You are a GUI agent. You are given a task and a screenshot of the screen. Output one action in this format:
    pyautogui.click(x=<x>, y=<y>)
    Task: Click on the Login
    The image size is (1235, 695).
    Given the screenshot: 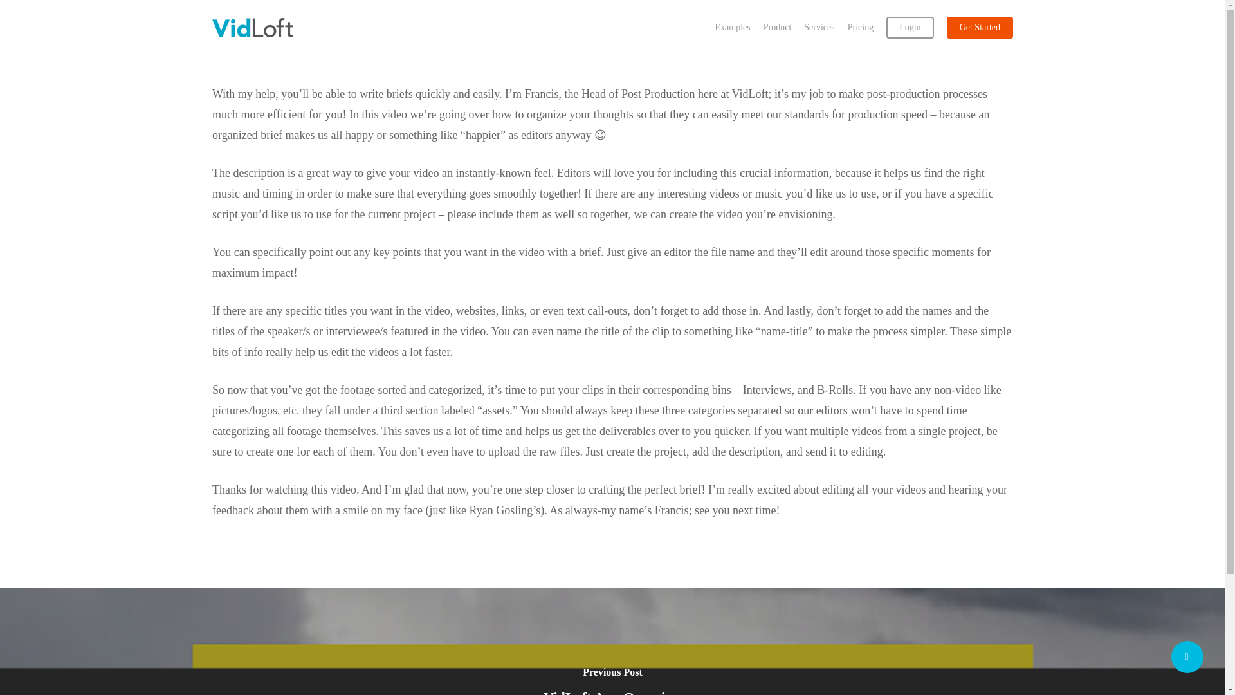 What is the action you would take?
    pyautogui.click(x=910, y=27)
    